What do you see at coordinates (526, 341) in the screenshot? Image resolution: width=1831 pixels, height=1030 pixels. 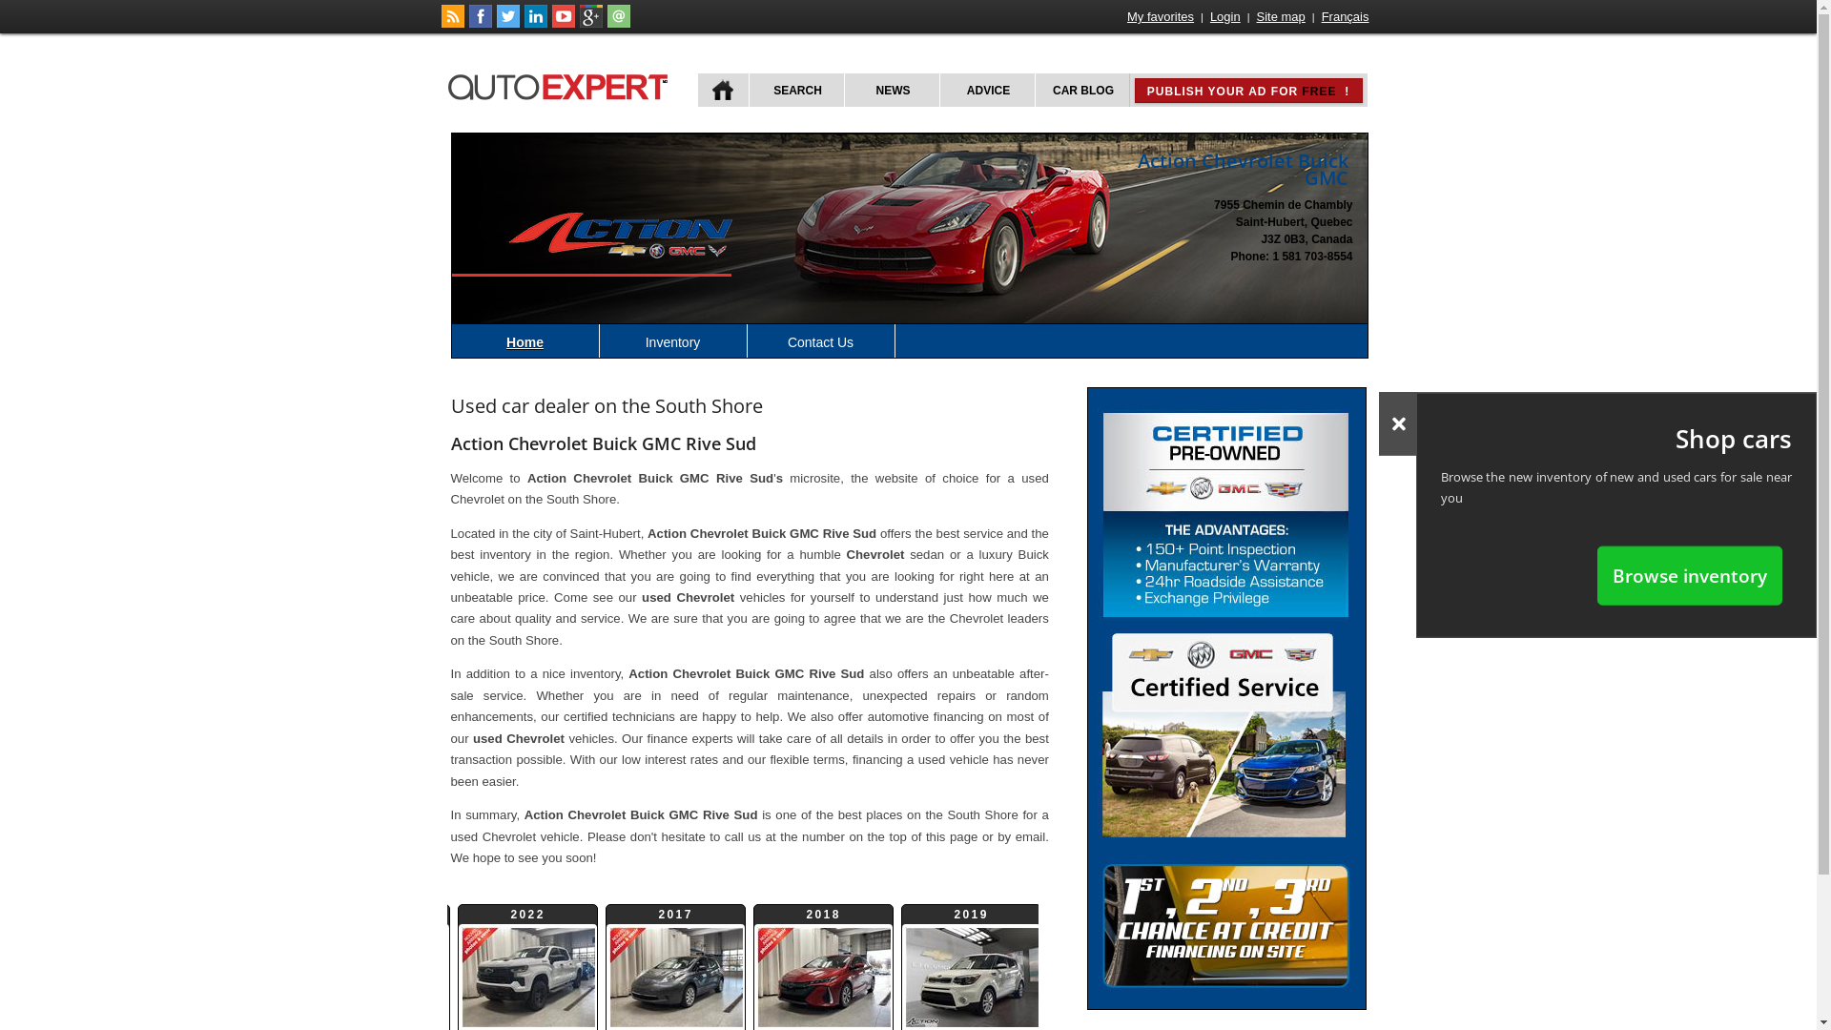 I see `Home` at bounding box center [526, 341].